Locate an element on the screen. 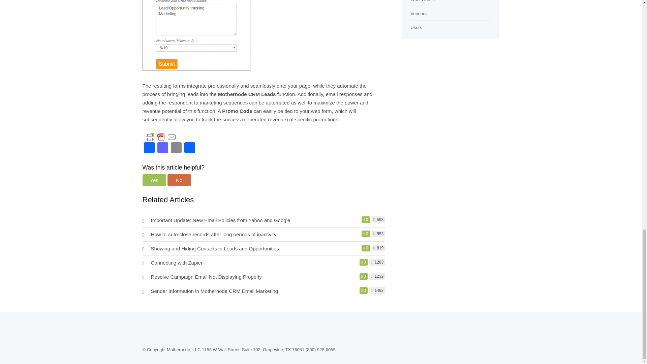 The height and width of the screenshot is (364, 647). Facebook is located at coordinates (149, 148).